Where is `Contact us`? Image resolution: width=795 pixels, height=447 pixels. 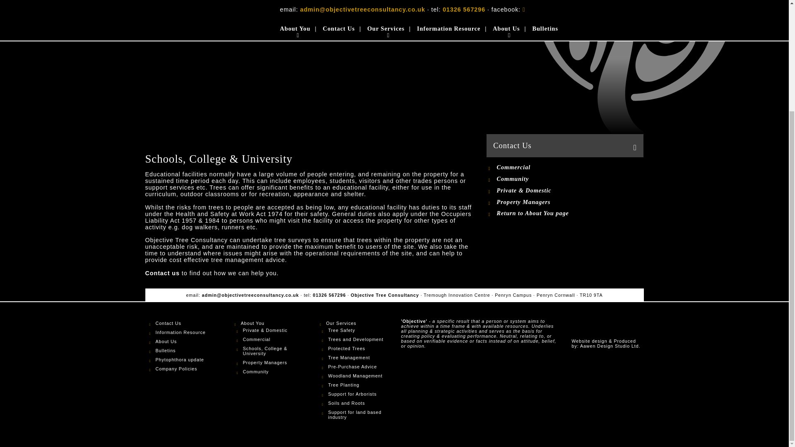 Contact us is located at coordinates (162, 273).